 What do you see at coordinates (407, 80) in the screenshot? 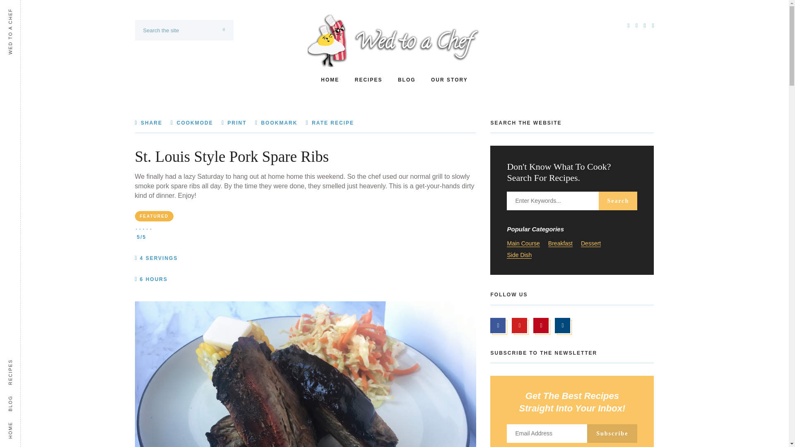
I see `BLOG` at bounding box center [407, 80].